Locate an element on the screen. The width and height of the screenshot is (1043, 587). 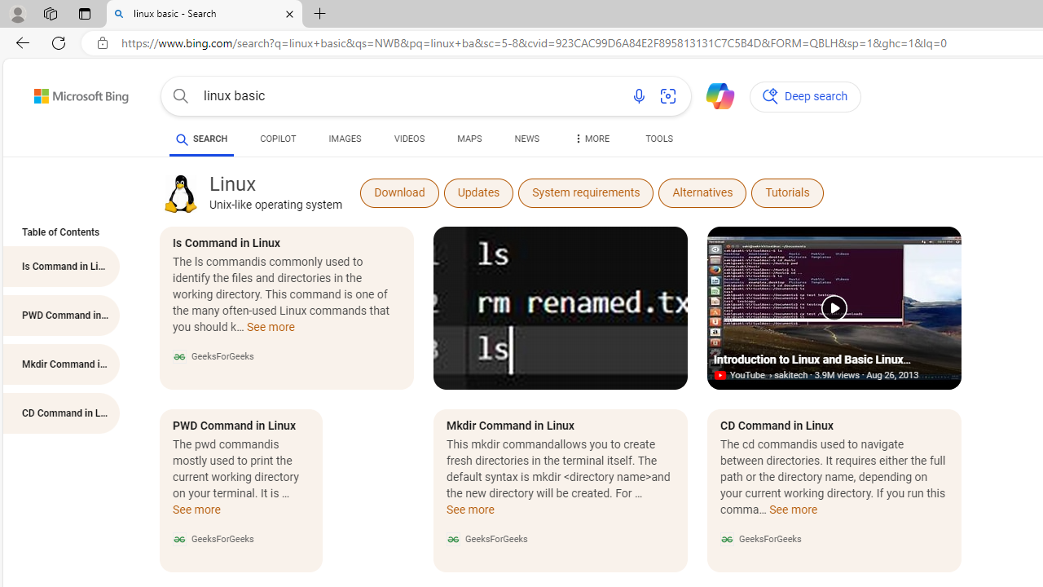
Dropdown Menu is located at coordinates (590, 139).